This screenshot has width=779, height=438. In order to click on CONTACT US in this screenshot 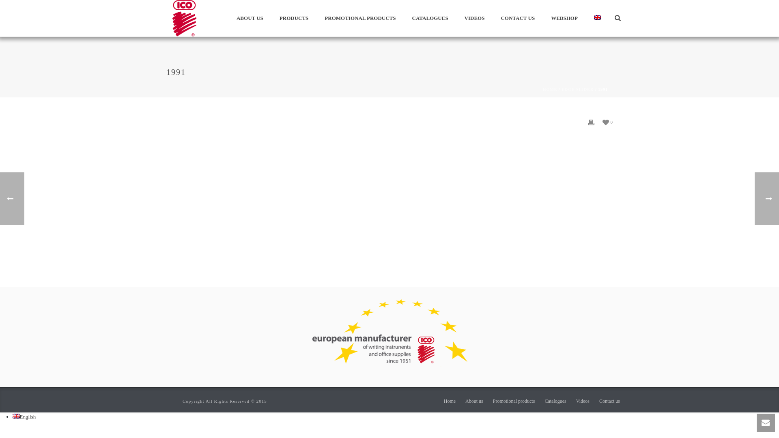, I will do `click(518, 19)`.